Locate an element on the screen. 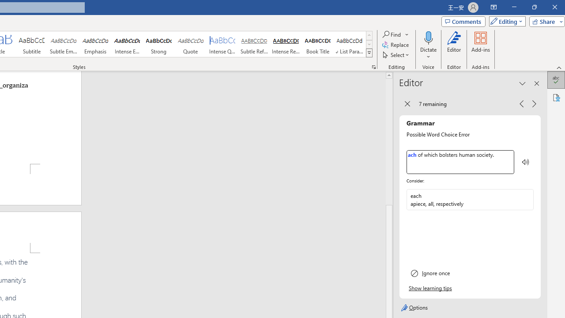  Select is located at coordinates (396, 55).